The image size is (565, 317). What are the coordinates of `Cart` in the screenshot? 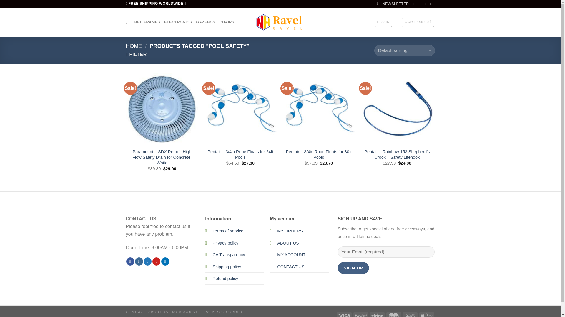 It's located at (418, 22).